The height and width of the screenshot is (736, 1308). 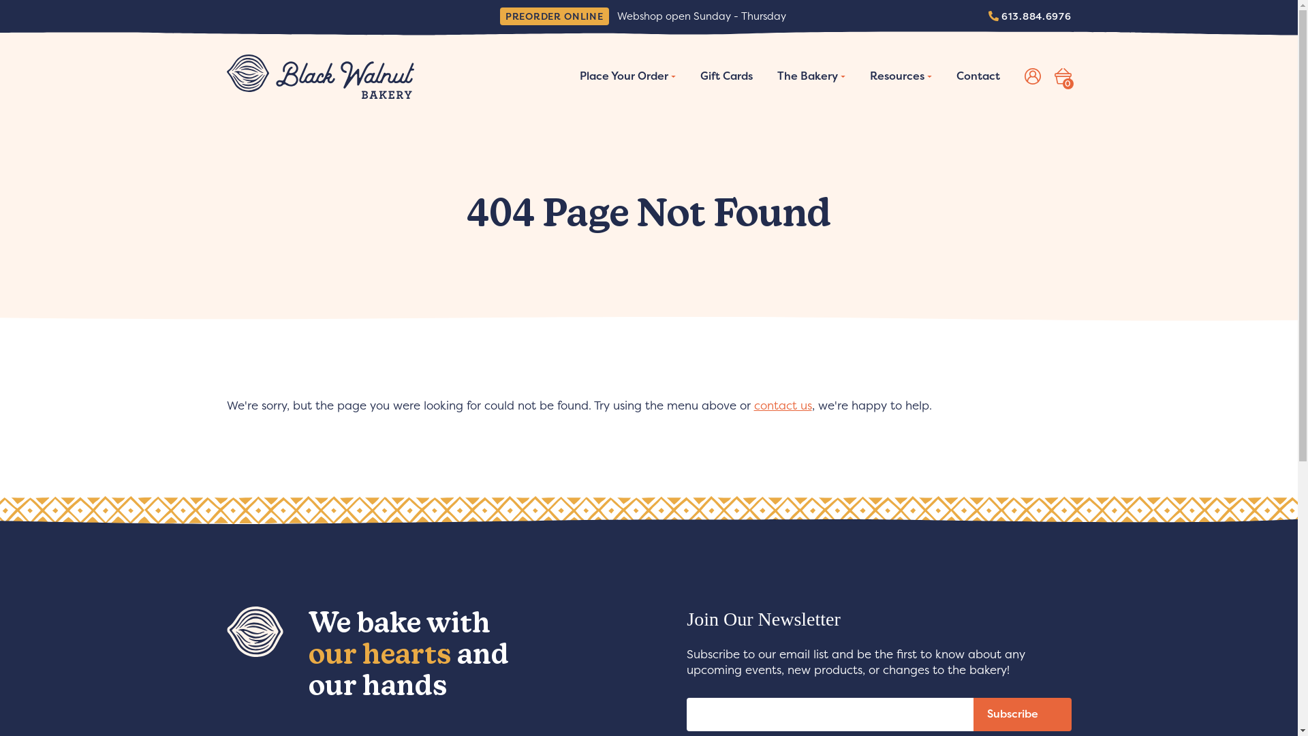 I want to click on Gift Cards, so click(x=726, y=77).